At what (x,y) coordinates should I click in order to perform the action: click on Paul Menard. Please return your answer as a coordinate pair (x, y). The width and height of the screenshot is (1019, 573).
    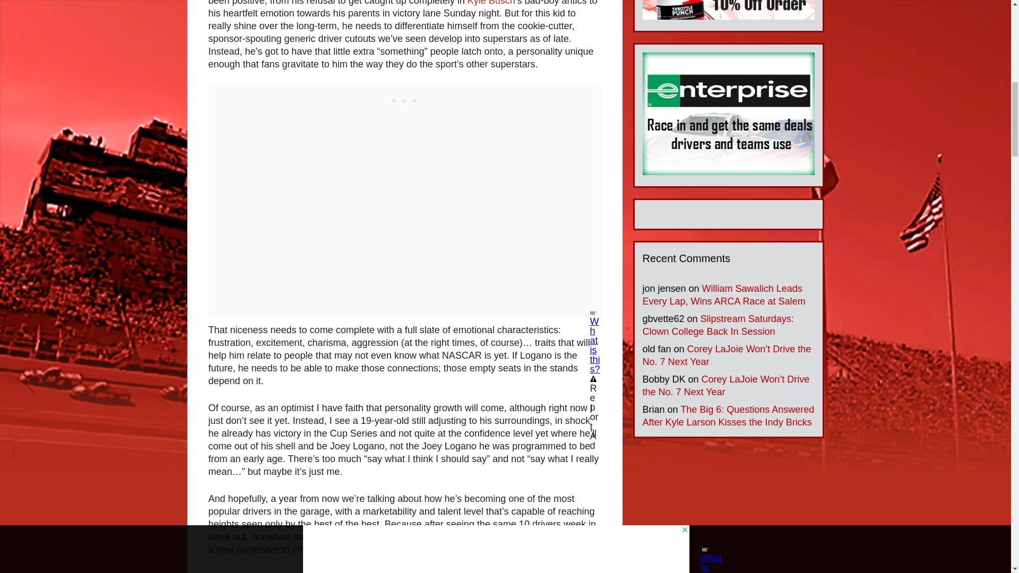
    Looking at the image, I should click on (475, 572).